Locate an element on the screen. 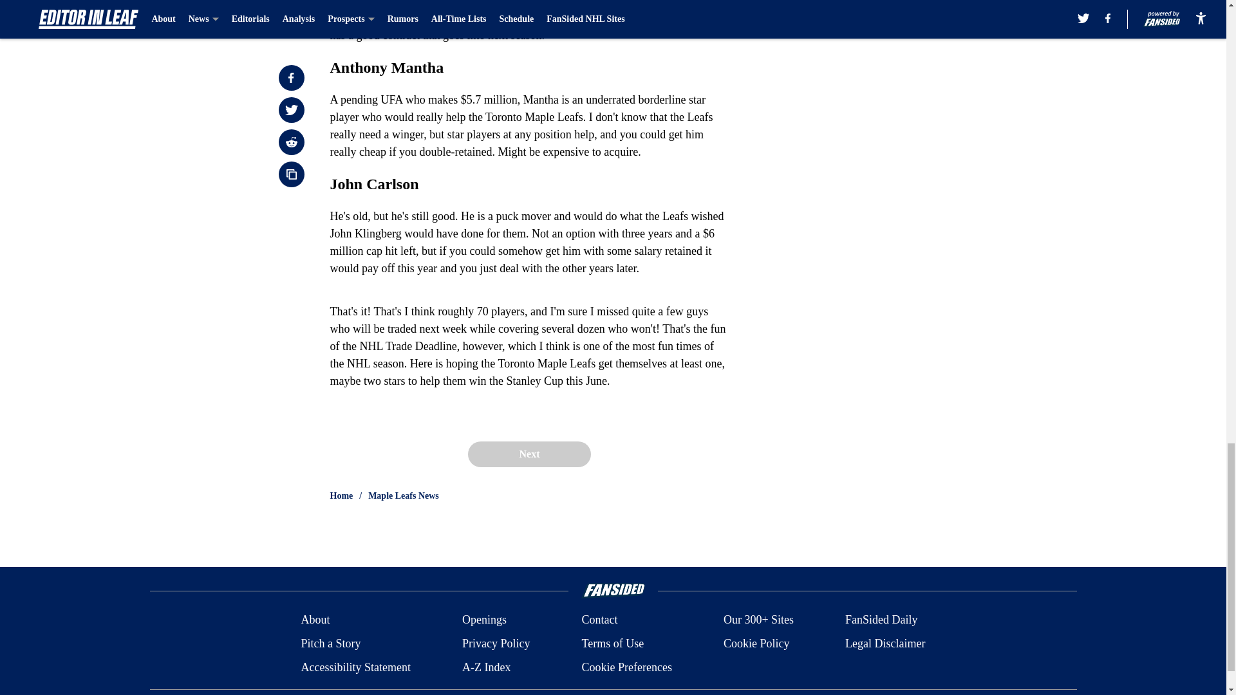  Privacy Policy is located at coordinates (496, 644).